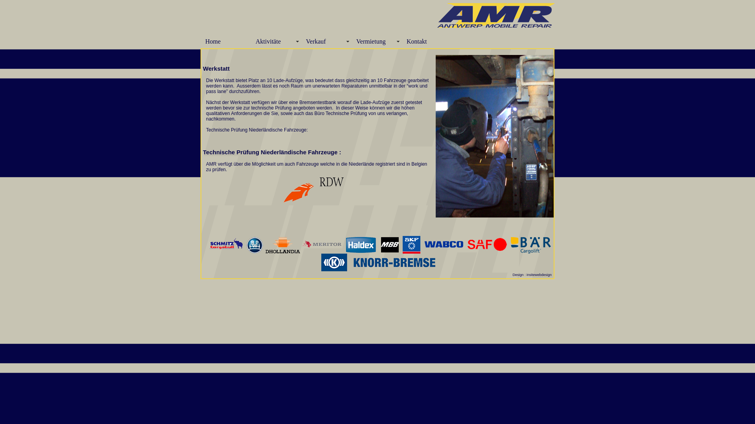 Image resolution: width=755 pixels, height=424 pixels. I want to click on Kontakt, so click(427, 42).